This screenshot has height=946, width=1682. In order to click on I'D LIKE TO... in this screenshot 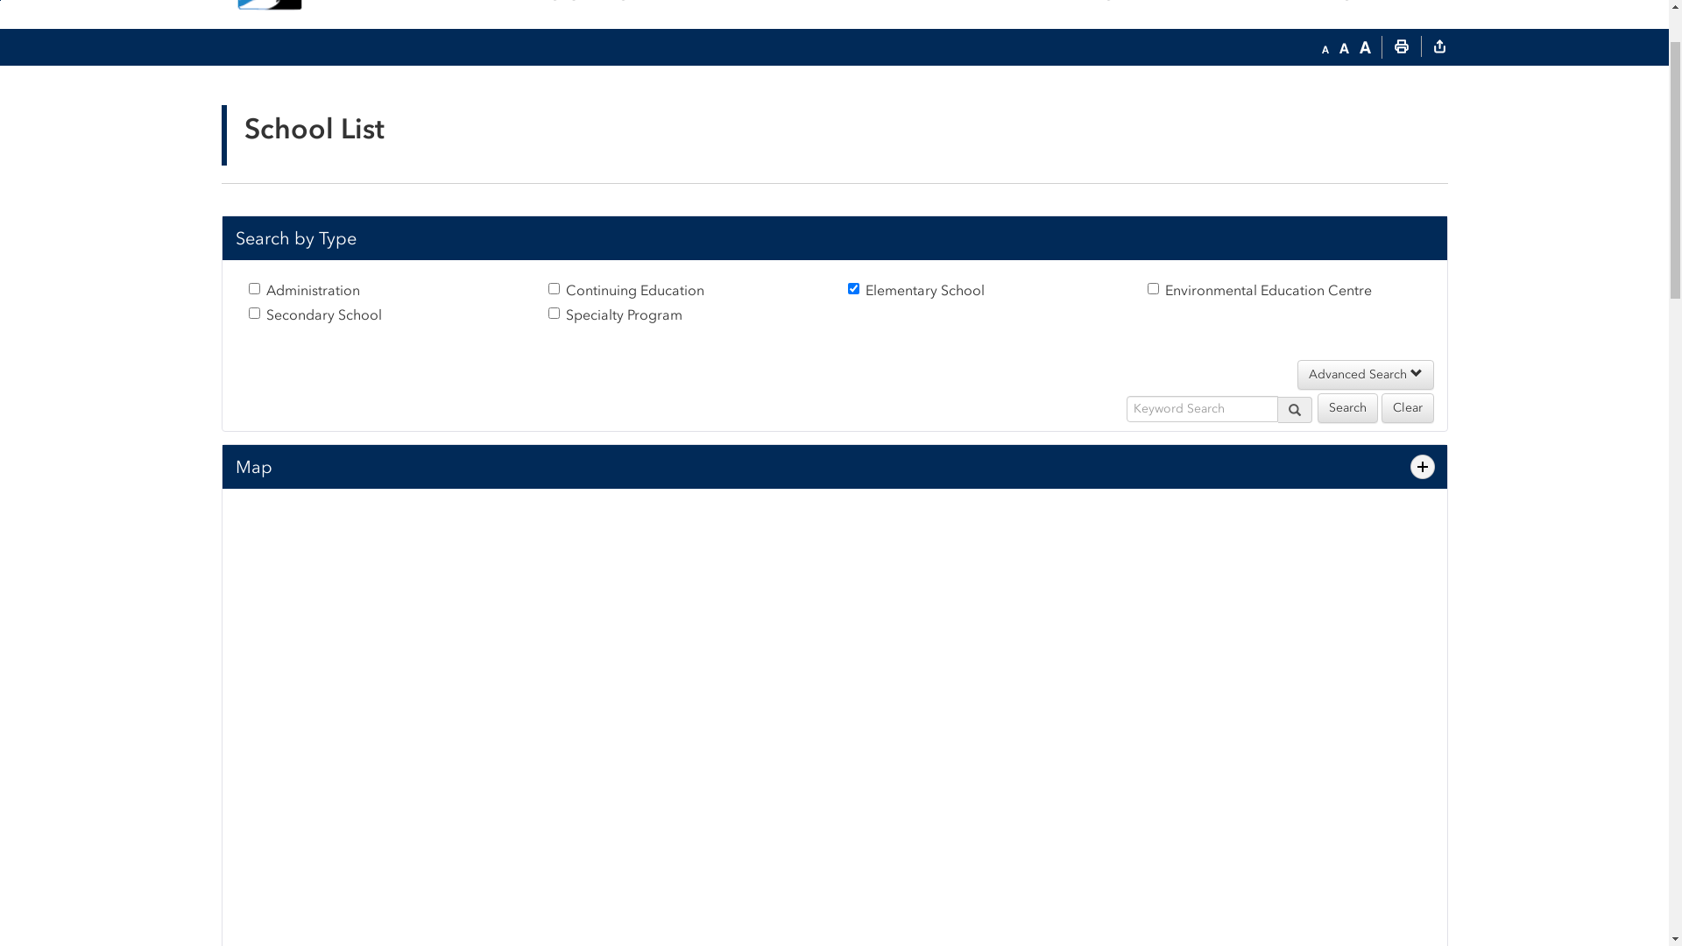, I will do `click(1368, 18)`.